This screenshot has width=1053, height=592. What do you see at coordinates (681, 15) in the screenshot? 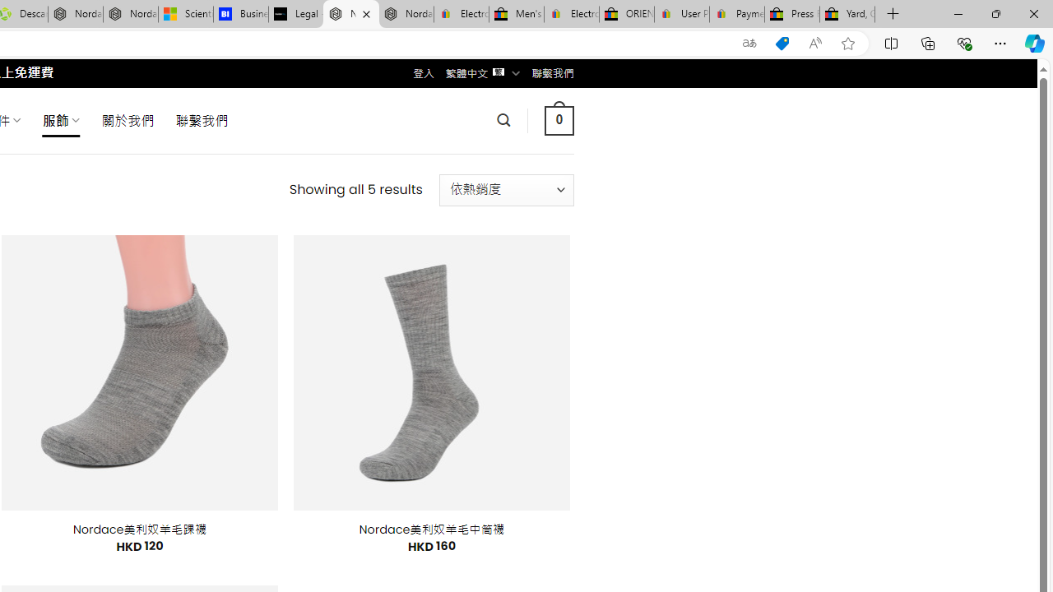
I see `User Privacy Notice | eBay` at bounding box center [681, 15].